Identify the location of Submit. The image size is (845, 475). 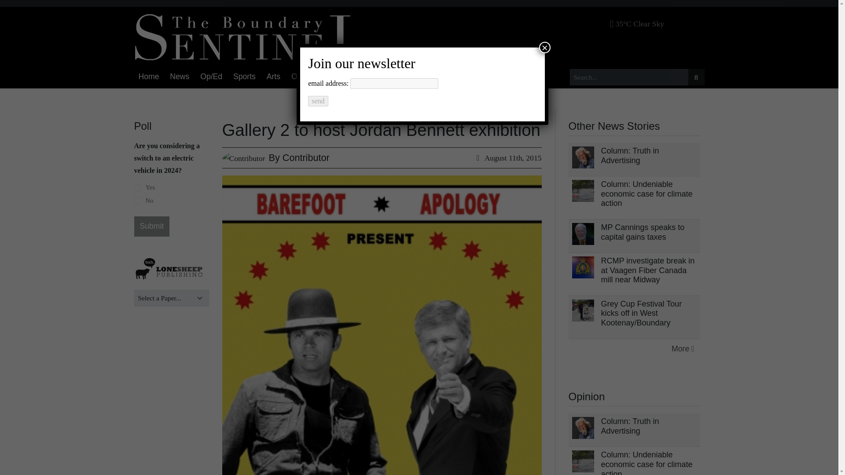
(151, 226).